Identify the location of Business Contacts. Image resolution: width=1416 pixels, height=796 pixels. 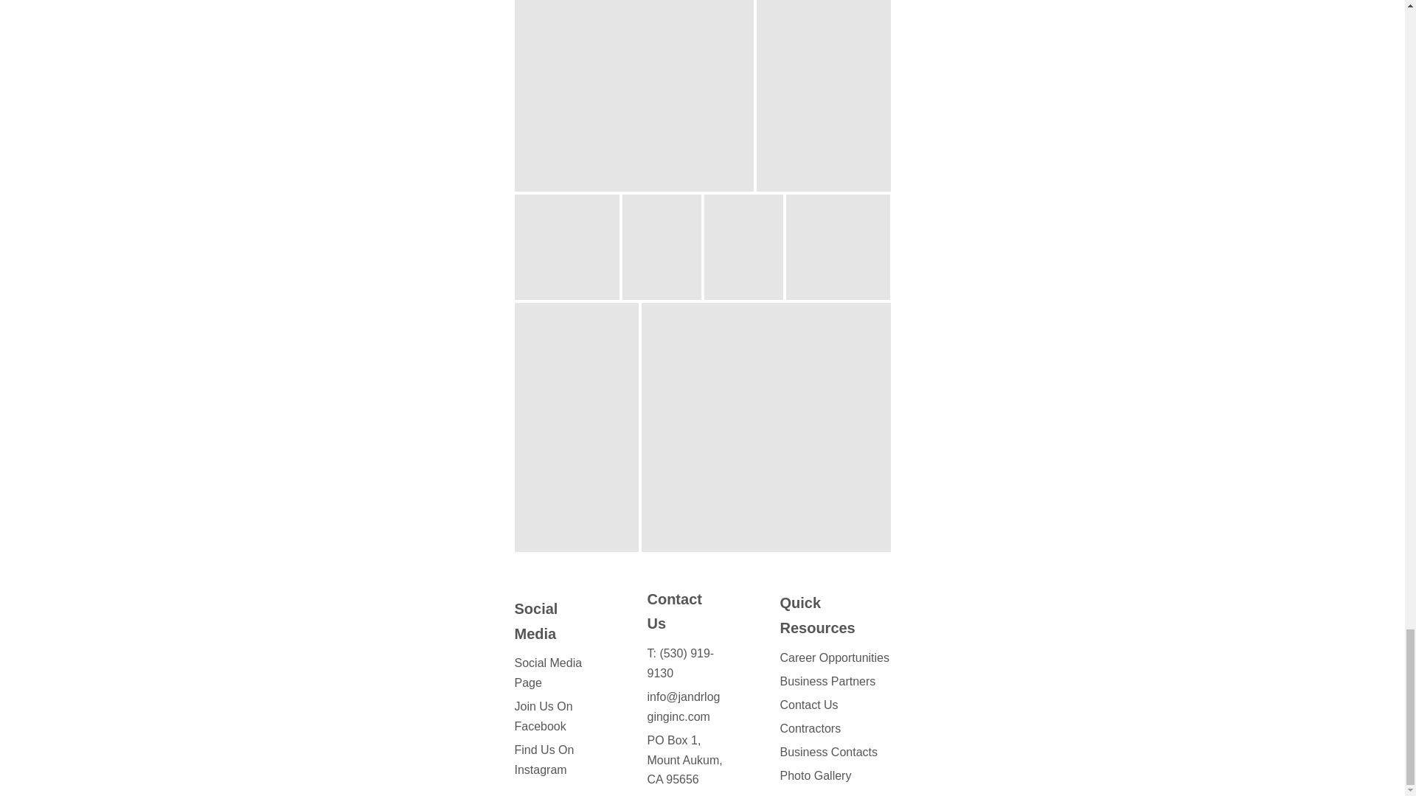
(829, 752).